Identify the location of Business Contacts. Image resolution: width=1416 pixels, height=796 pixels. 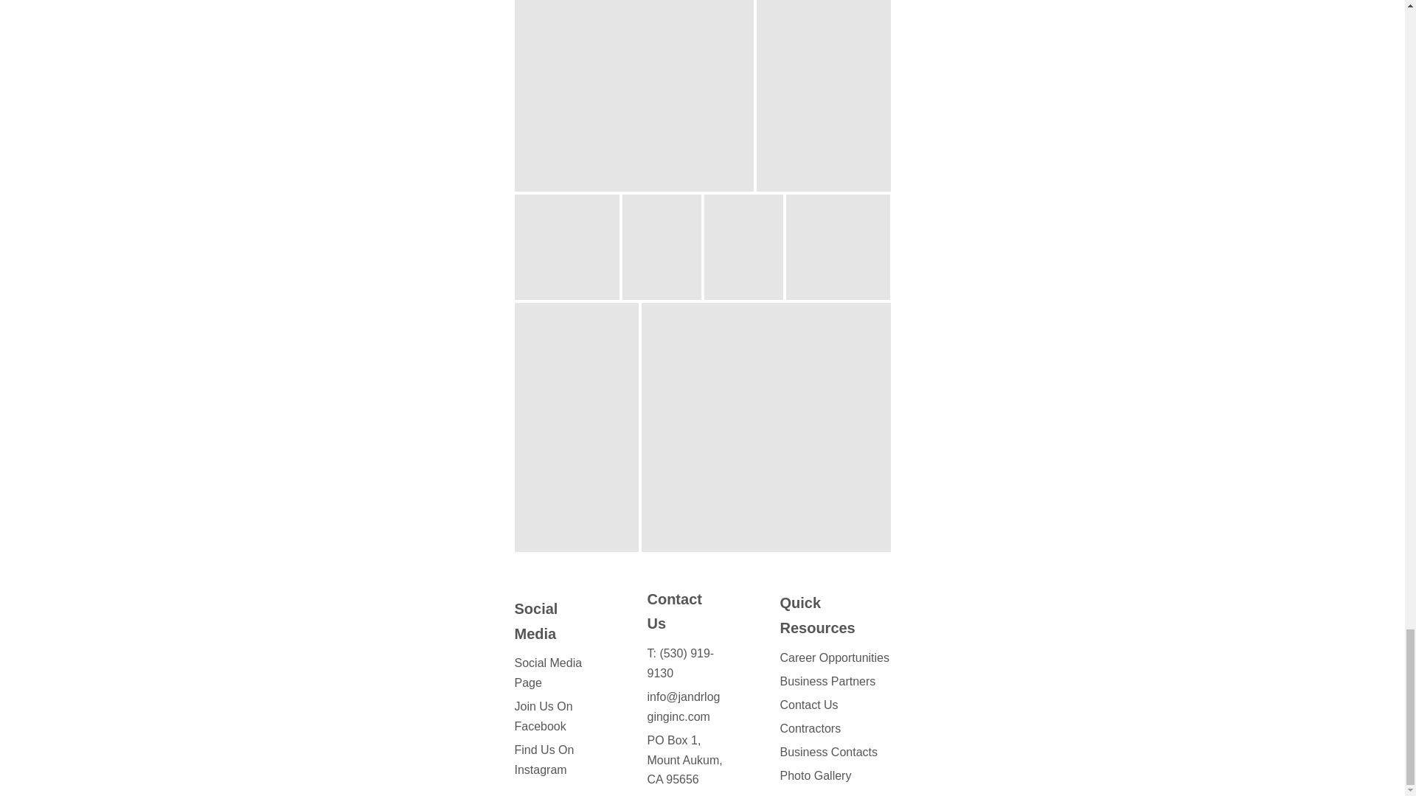
(829, 752).